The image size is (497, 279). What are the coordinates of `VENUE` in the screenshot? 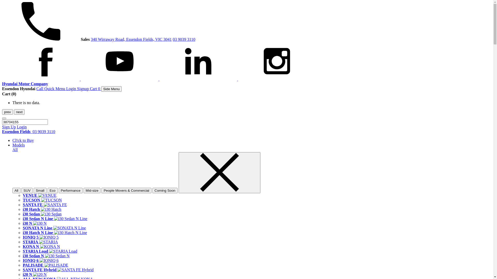 It's located at (40, 195).